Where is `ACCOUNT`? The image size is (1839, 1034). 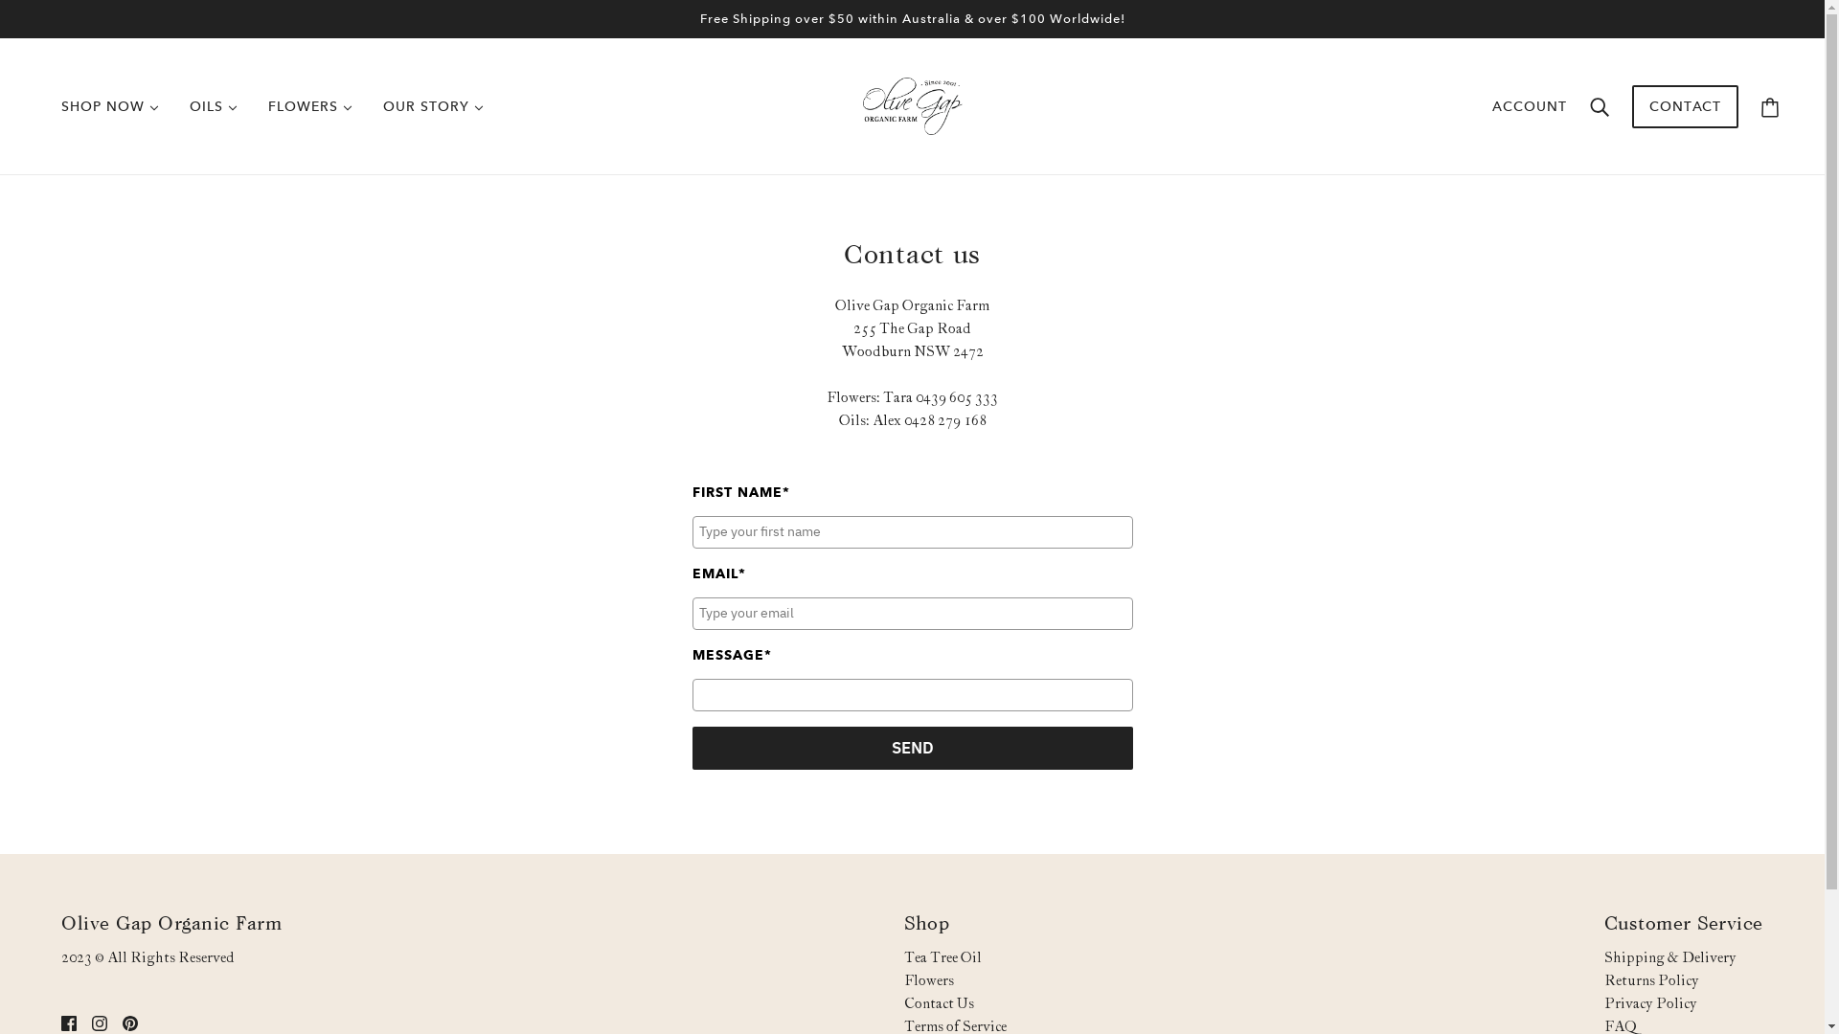 ACCOUNT is located at coordinates (1530, 106).